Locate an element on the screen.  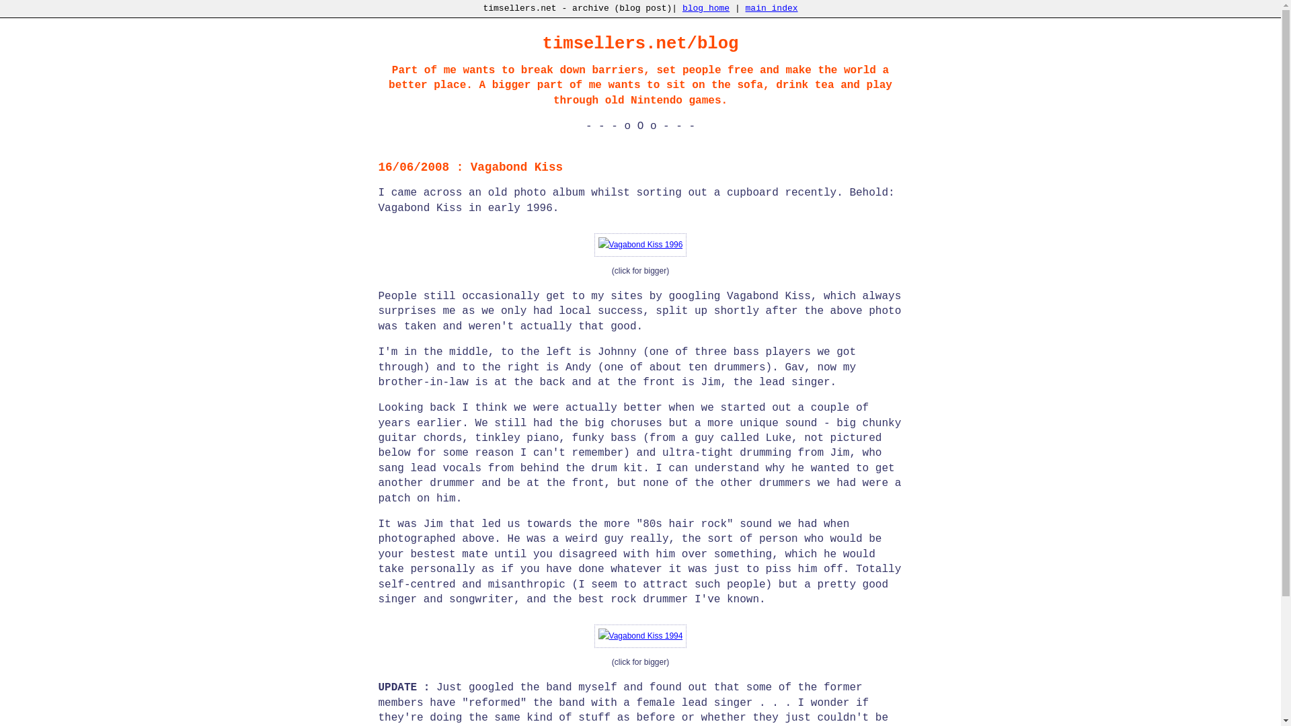
blog home is located at coordinates (706, 8).